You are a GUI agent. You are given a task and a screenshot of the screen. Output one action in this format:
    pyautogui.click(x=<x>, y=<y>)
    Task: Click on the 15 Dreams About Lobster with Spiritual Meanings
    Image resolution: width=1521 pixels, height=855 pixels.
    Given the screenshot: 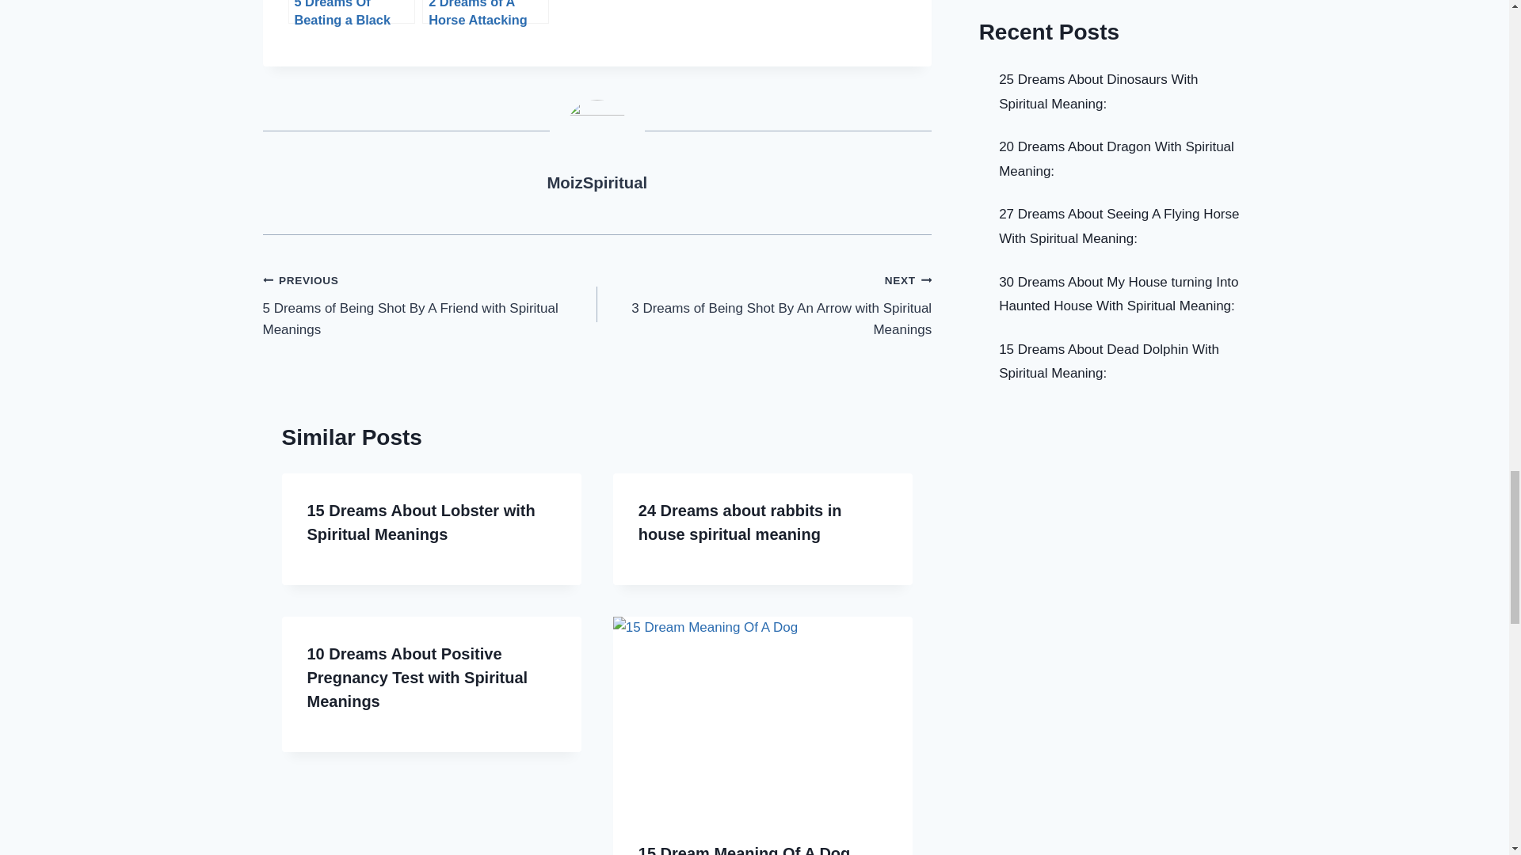 What is the action you would take?
    pyautogui.click(x=421, y=522)
    